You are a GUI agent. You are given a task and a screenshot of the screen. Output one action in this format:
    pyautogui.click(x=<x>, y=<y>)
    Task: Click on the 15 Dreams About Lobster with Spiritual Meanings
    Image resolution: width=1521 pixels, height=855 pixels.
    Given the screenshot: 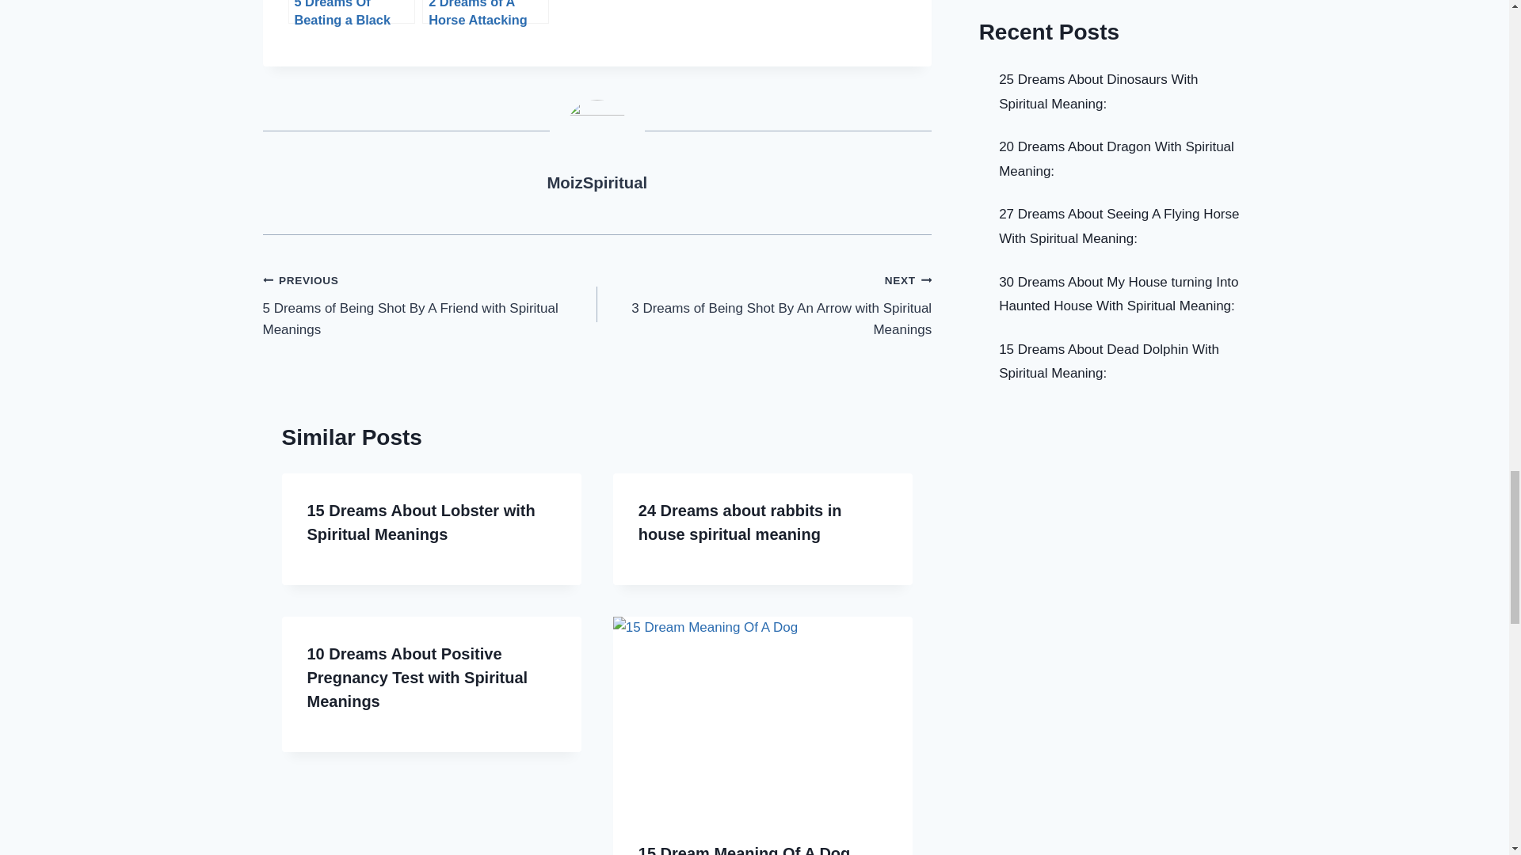 What is the action you would take?
    pyautogui.click(x=421, y=522)
    